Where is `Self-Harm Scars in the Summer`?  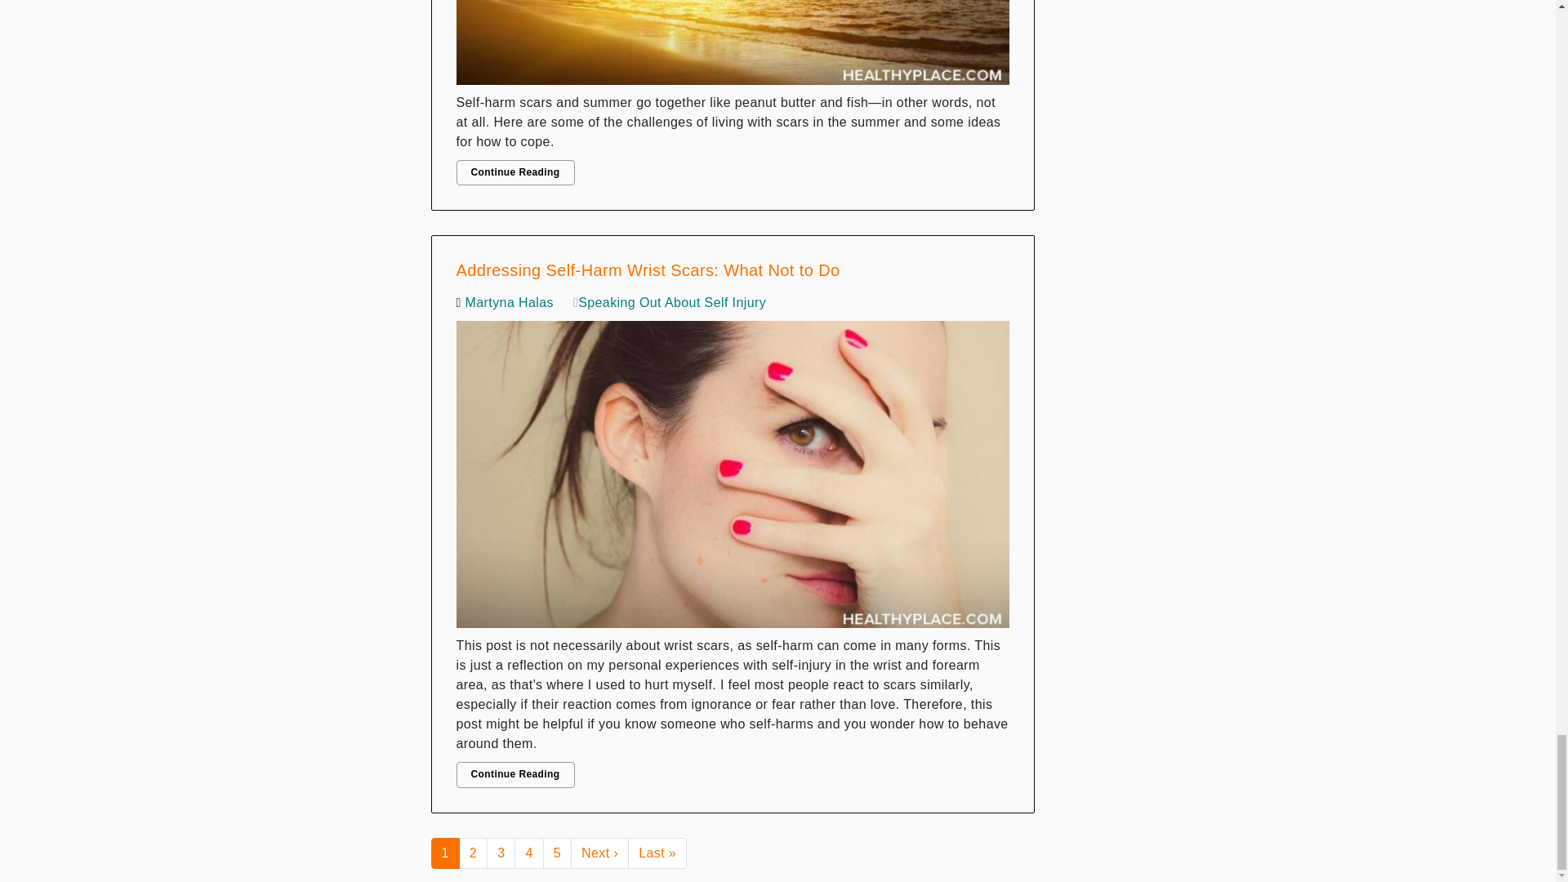
Self-Harm Scars in the Summer is located at coordinates (733, 47).